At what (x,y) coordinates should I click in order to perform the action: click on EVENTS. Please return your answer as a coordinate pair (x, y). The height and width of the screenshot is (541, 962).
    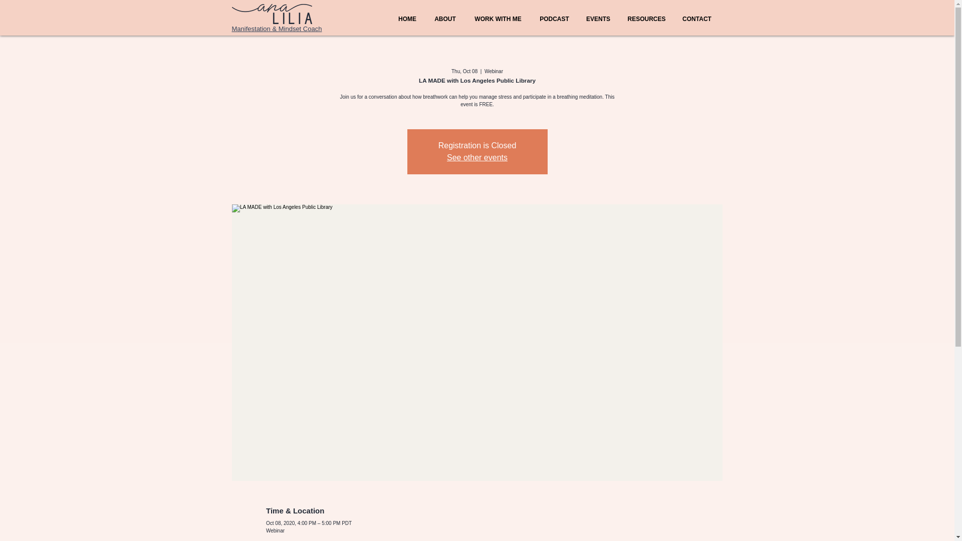
    Looking at the image, I should click on (598, 19).